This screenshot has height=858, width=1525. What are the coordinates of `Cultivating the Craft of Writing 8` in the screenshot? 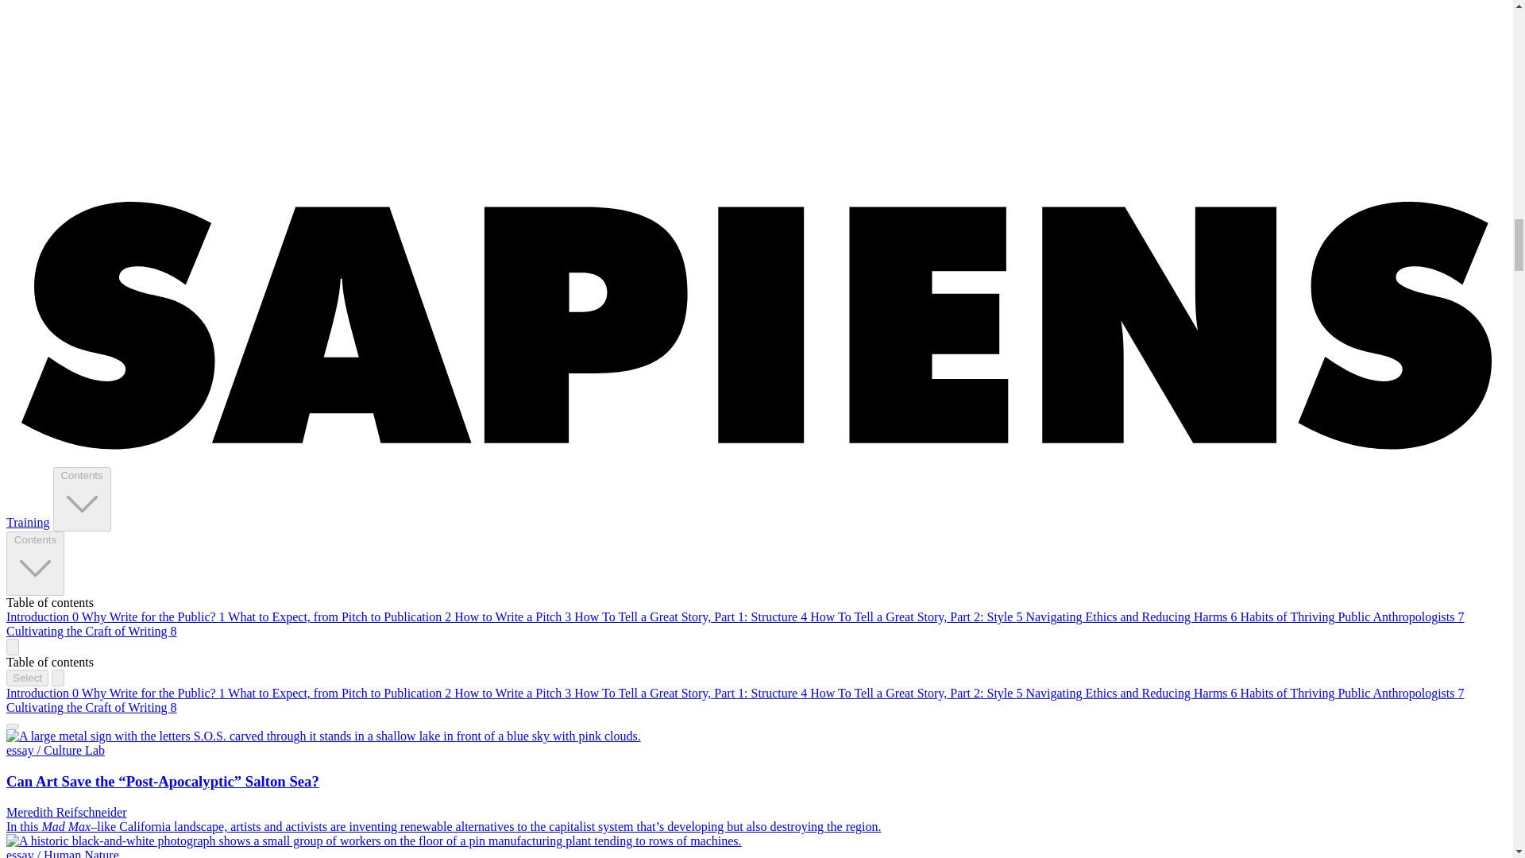 It's located at (91, 631).